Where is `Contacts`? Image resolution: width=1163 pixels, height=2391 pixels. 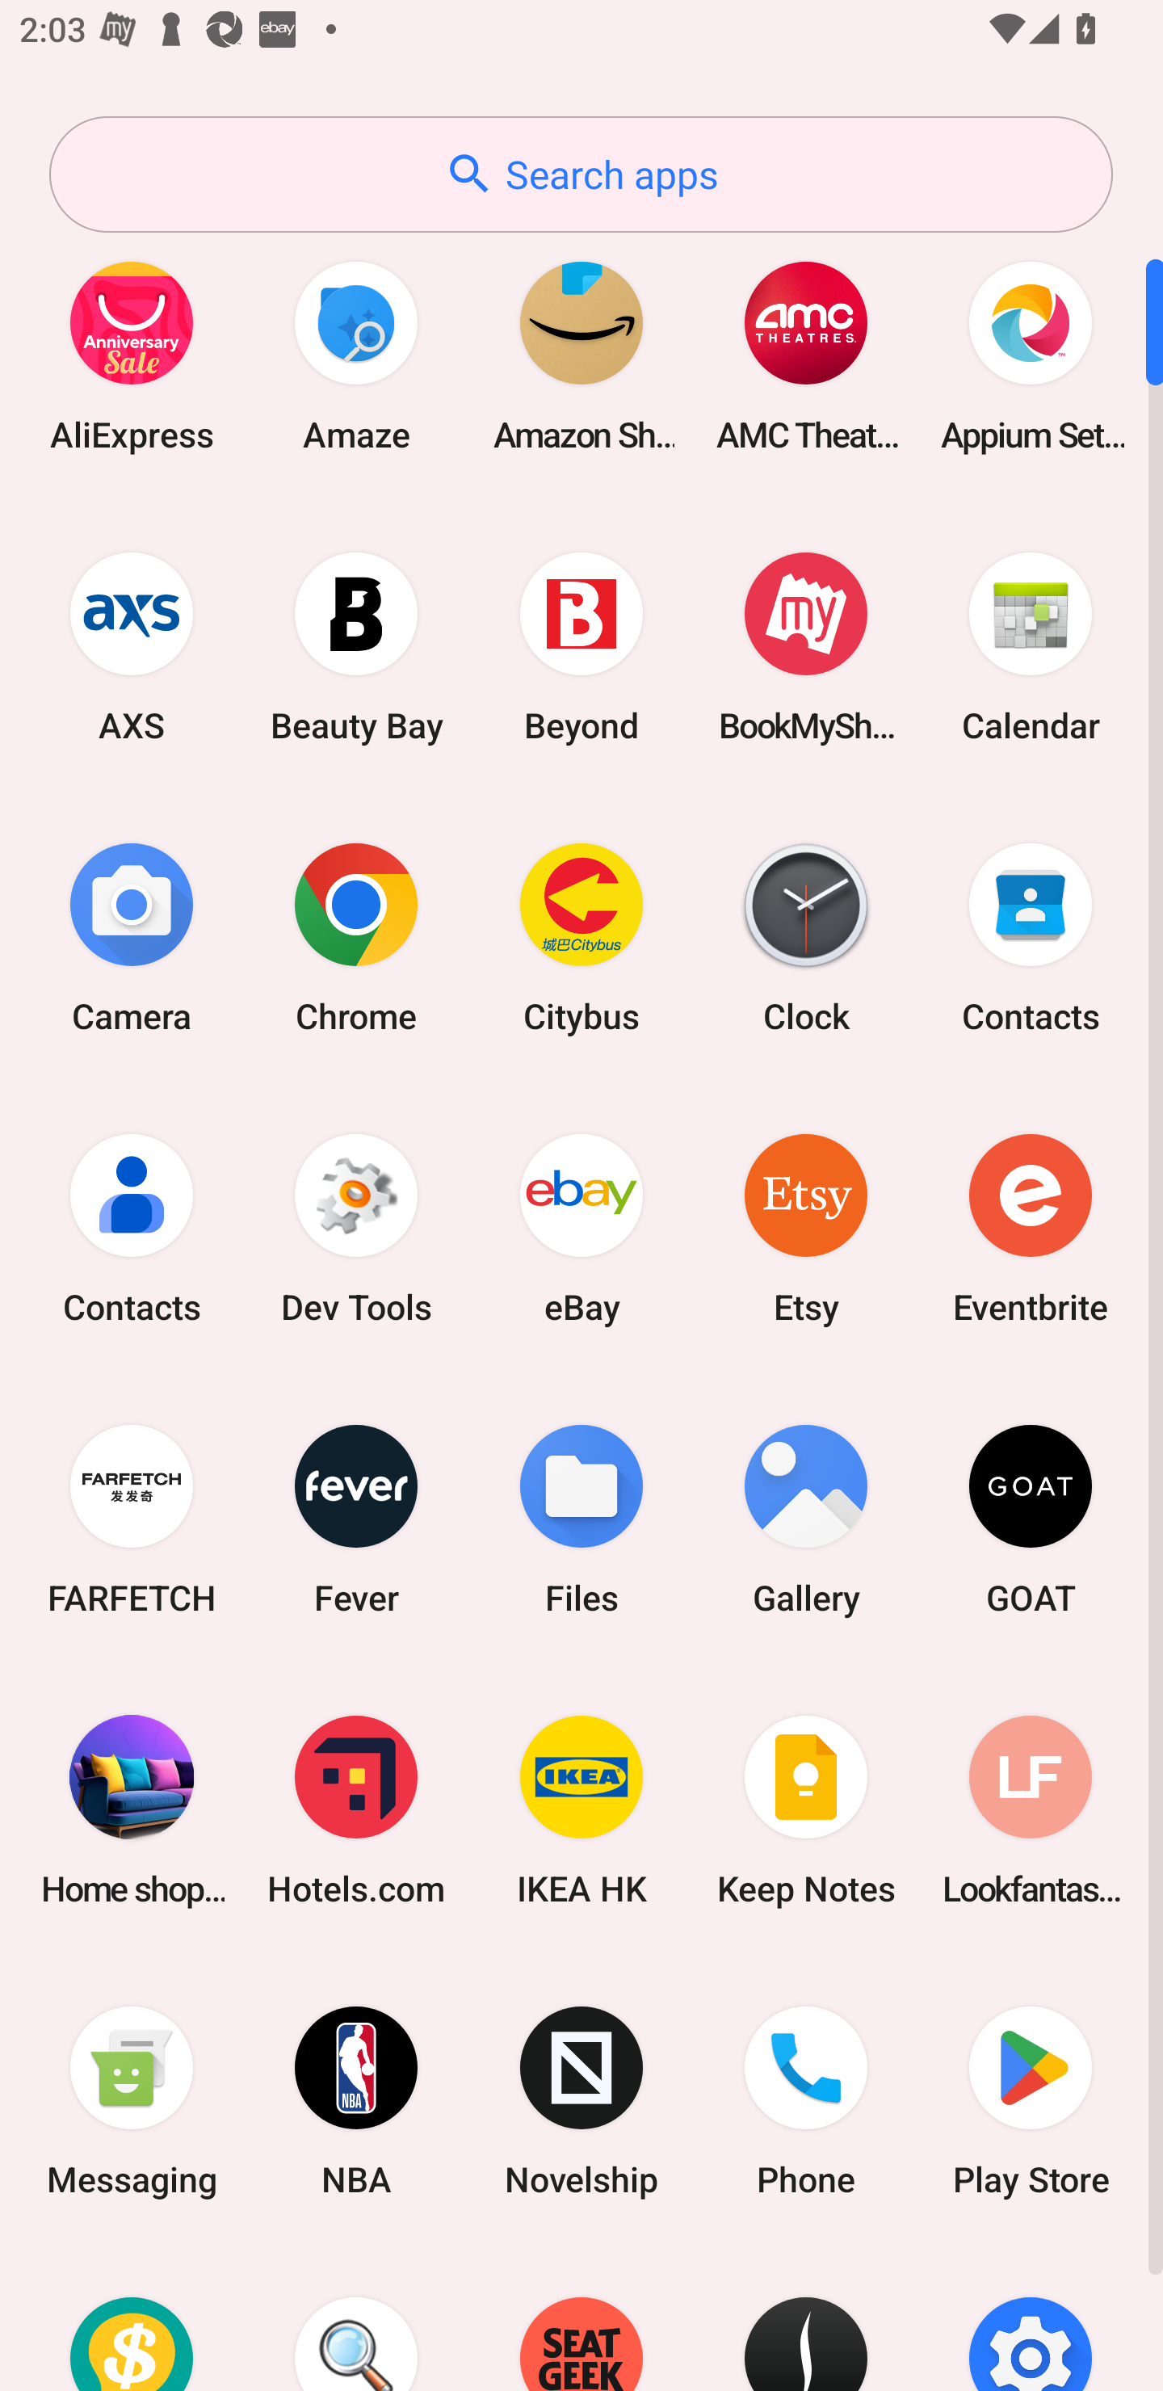
Contacts is located at coordinates (1031, 937).